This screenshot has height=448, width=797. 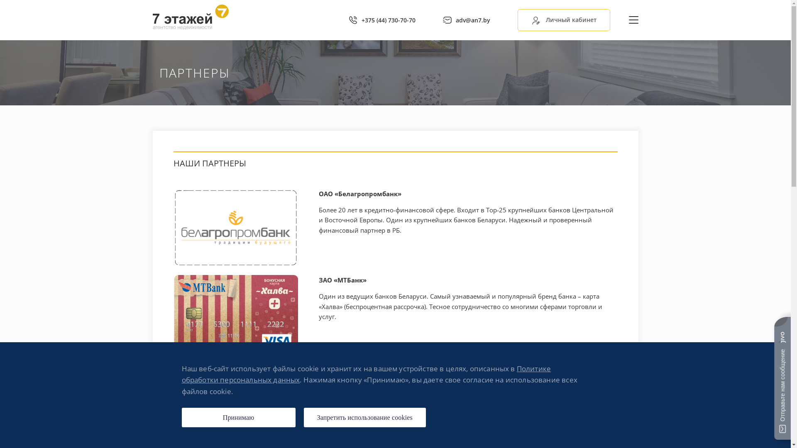 What do you see at coordinates (466, 20) in the screenshot?
I see `adv@an7.by` at bounding box center [466, 20].